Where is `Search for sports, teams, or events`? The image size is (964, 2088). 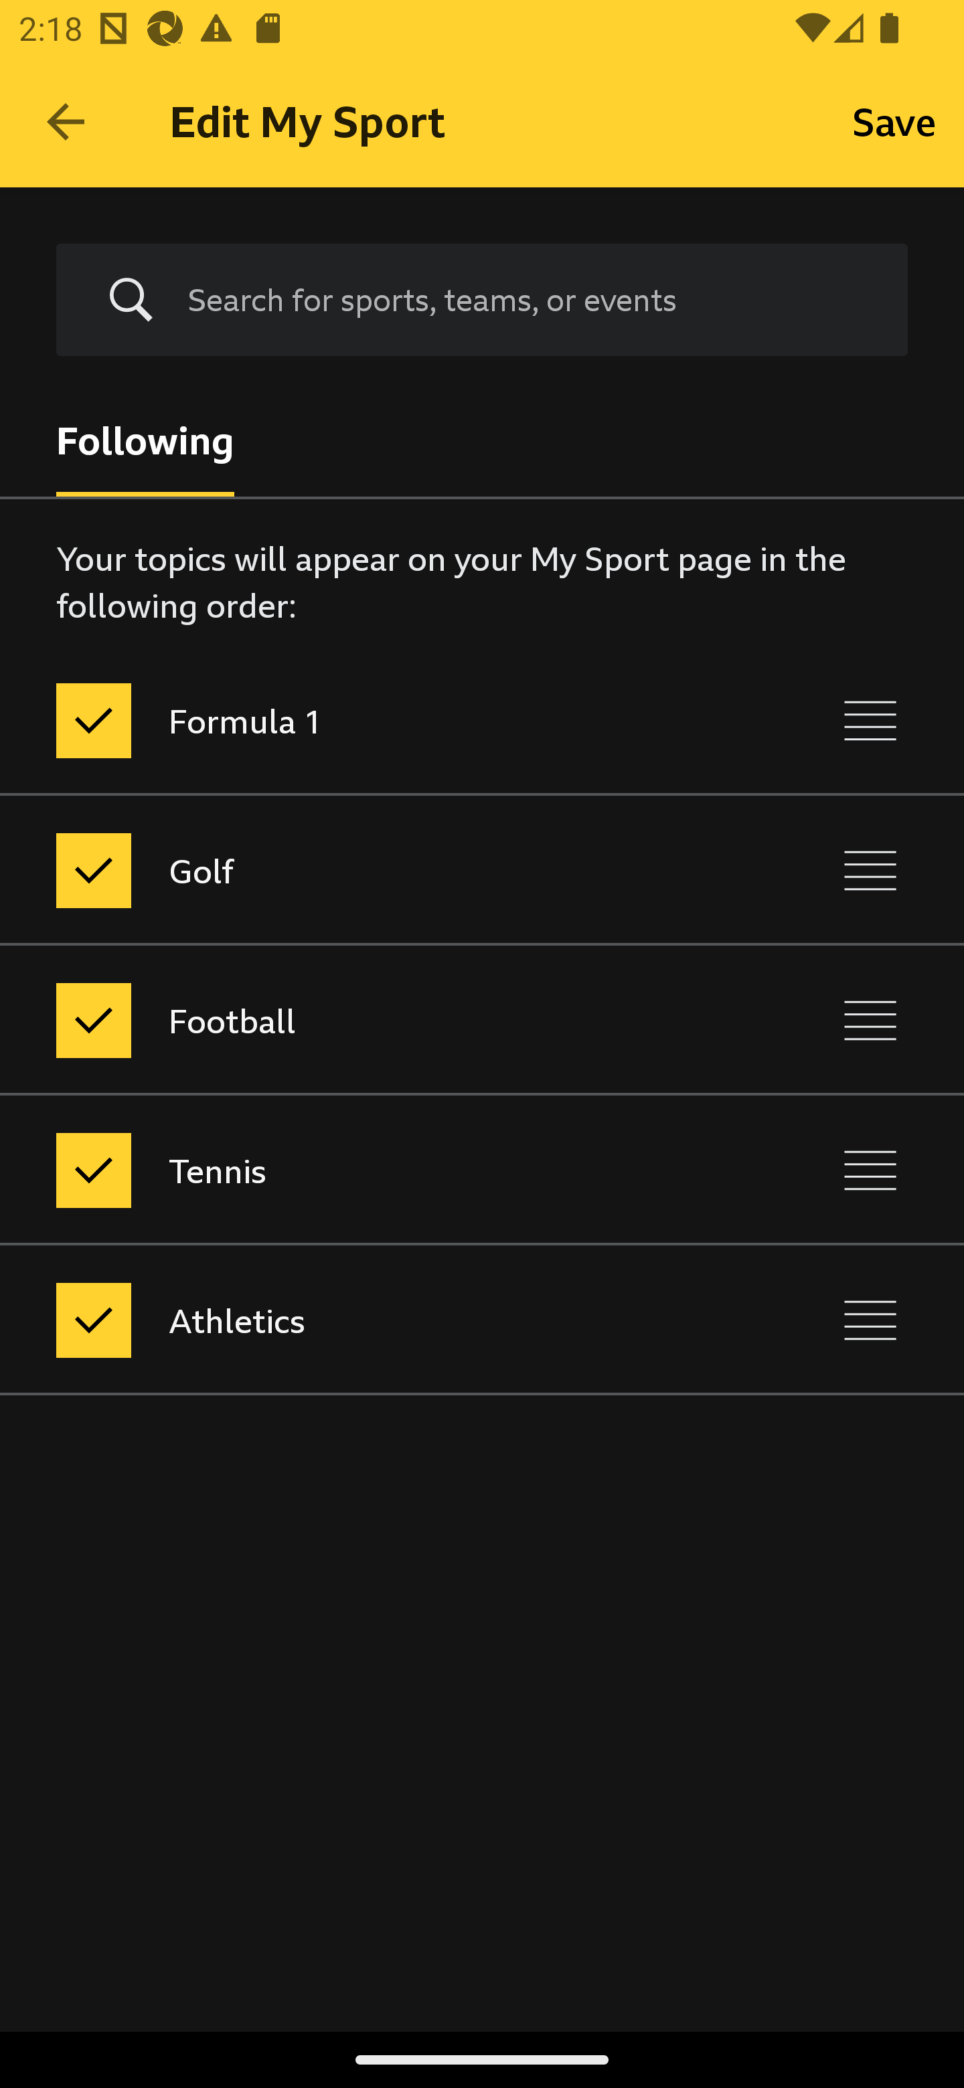
Search for sports, teams, or events is located at coordinates (482, 300).